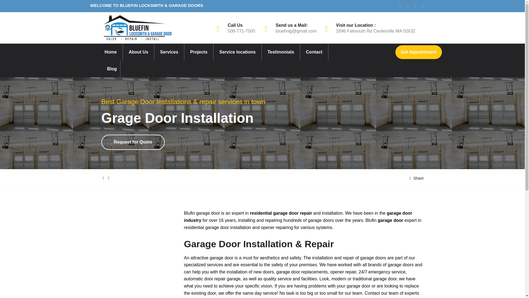 The height and width of the screenshot is (298, 529). Describe the element at coordinates (133, 142) in the screenshot. I see `Request for Quote` at that location.